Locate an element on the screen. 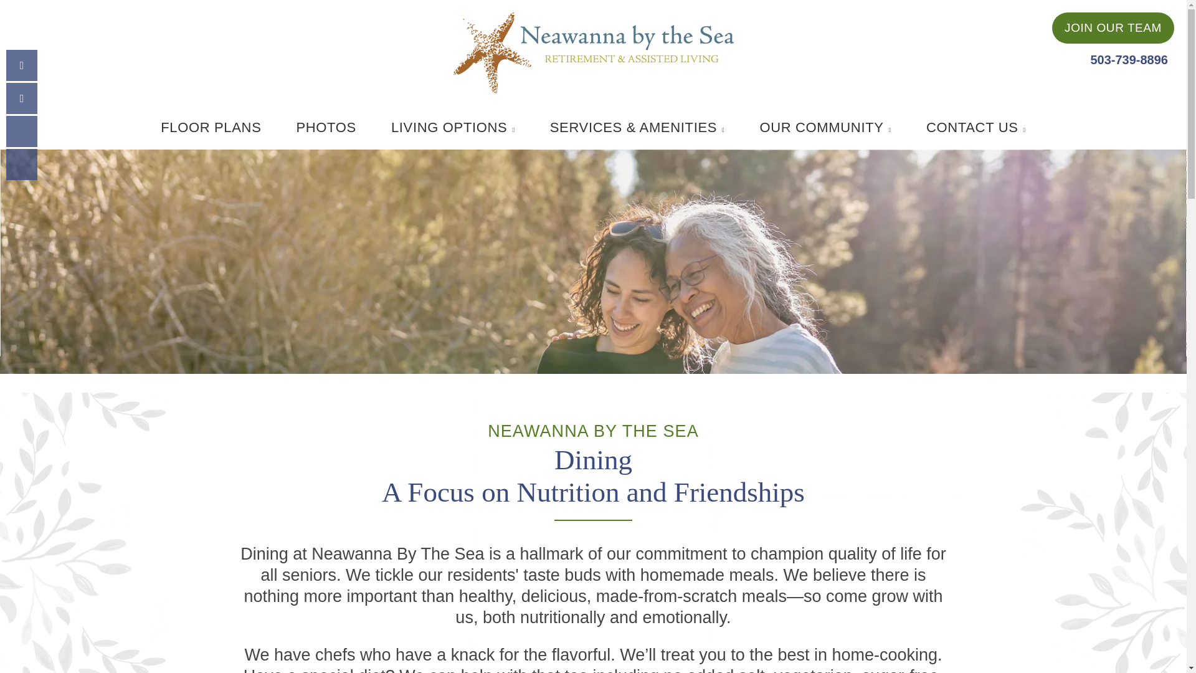 The height and width of the screenshot is (673, 1196). Email is located at coordinates (21, 98).